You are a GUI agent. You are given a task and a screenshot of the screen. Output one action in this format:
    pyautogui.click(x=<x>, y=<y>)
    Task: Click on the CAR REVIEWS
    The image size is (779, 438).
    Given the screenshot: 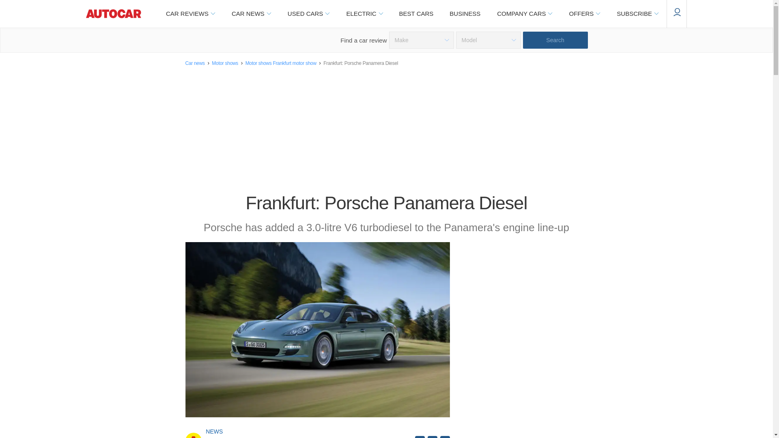 What is the action you would take?
    pyautogui.click(x=190, y=14)
    